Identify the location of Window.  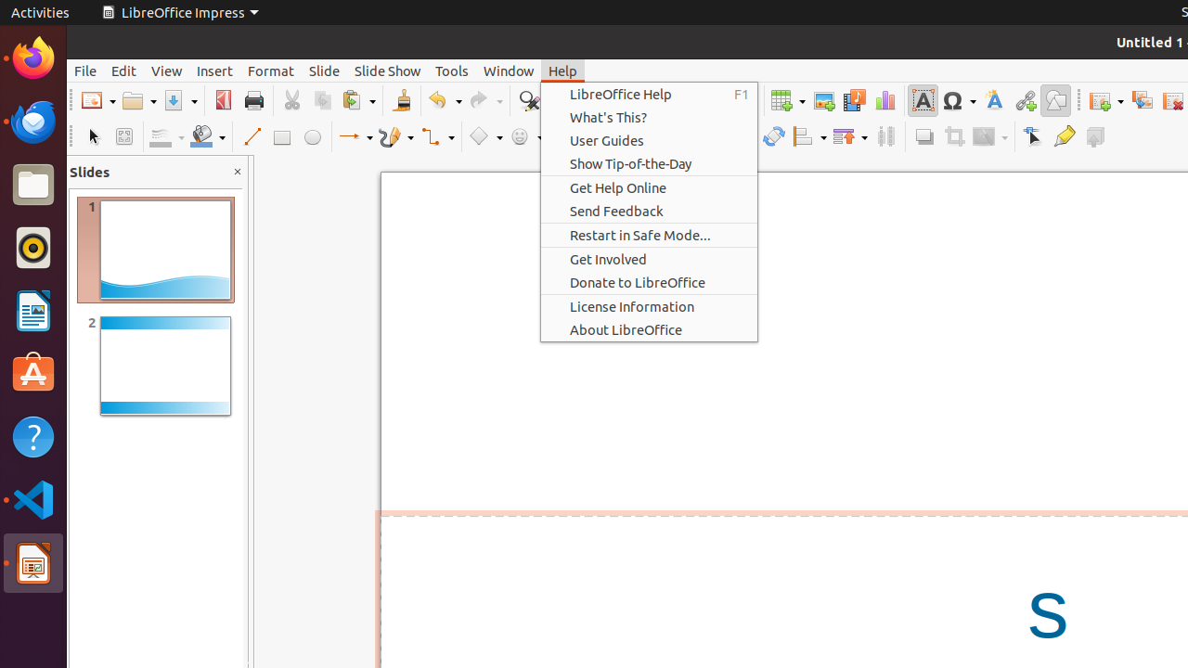
(509, 71).